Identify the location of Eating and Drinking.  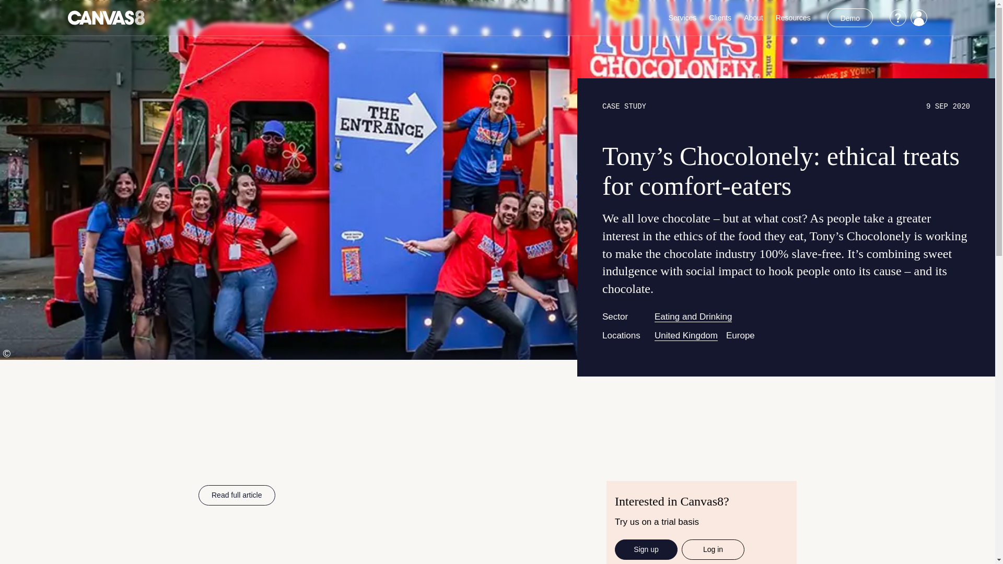
(693, 316).